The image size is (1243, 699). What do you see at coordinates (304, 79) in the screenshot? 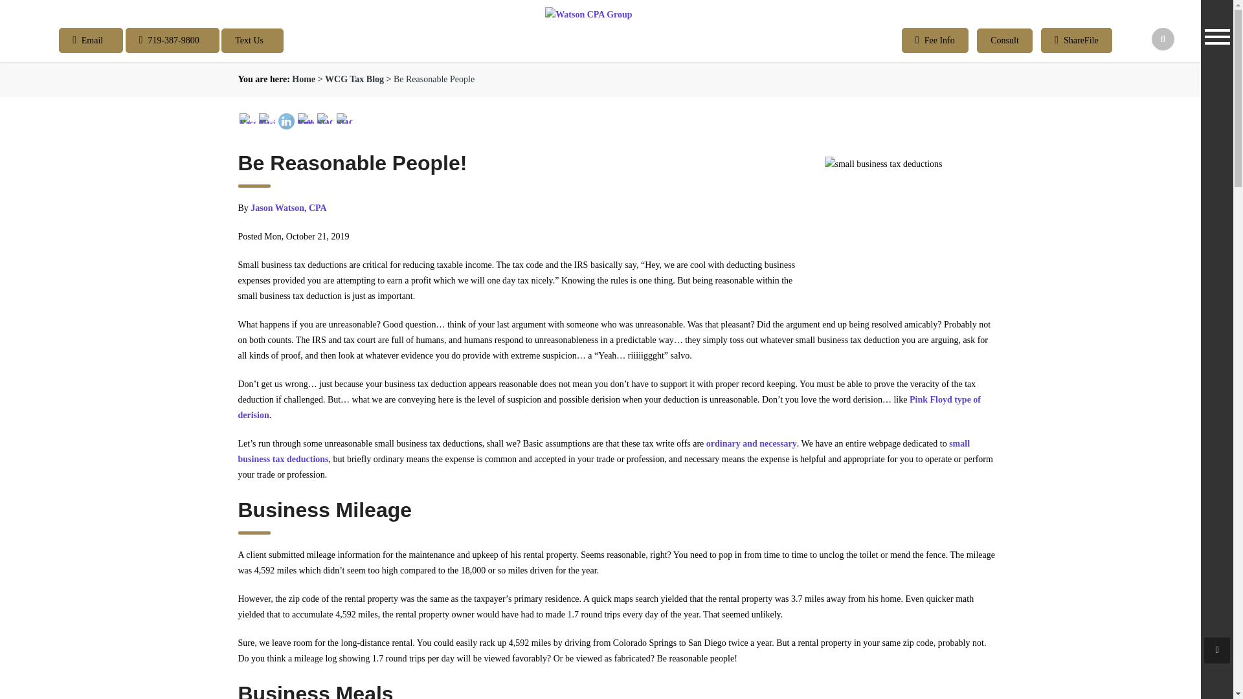
I see `WCG CPAs` at bounding box center [304, 79].